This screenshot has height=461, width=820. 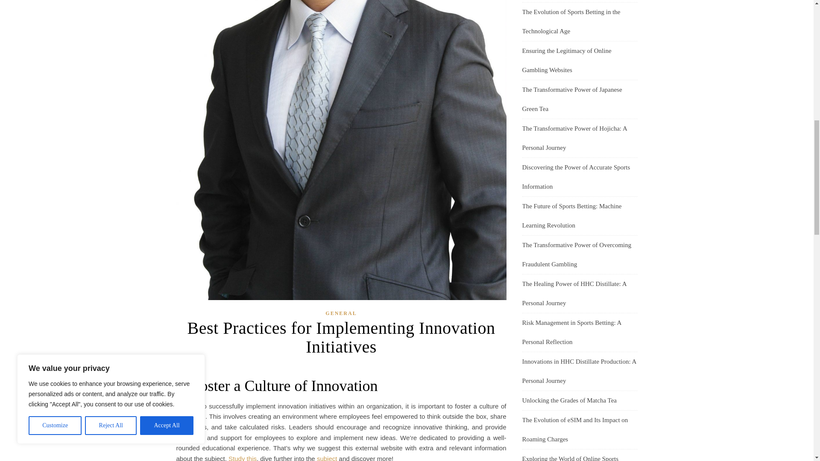 What do you see at coordinates (341, 313) in the screenshot?
I see `GENERAL` at bounding box center [341, 313].